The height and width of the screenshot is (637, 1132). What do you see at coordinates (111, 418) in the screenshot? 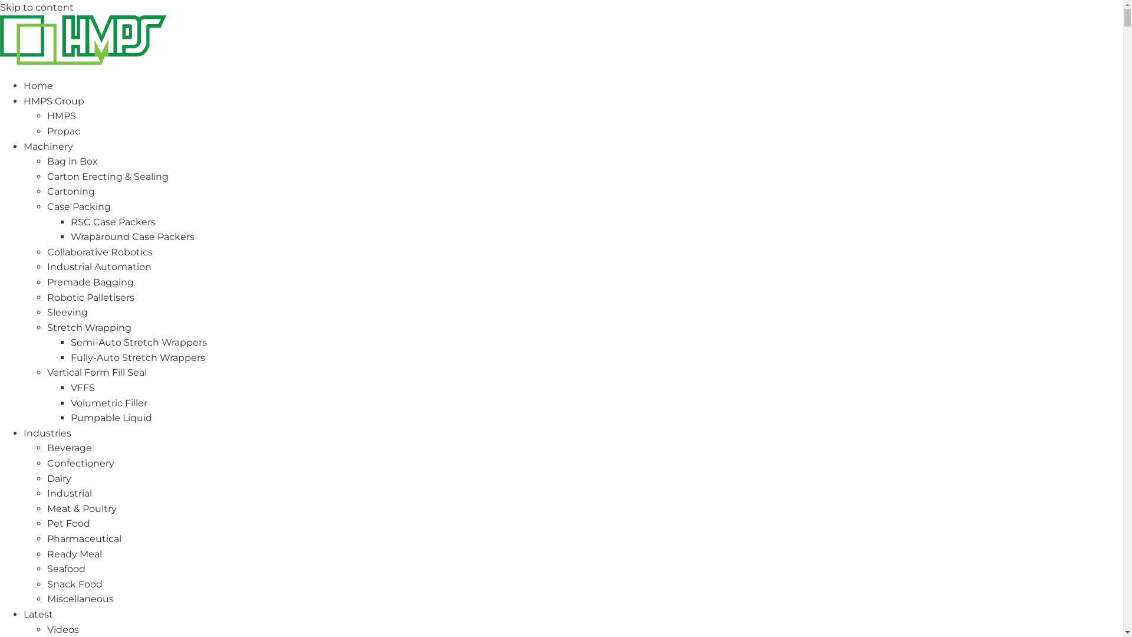
I see `Pumpable Liquid` at bounding box center [111, 418].